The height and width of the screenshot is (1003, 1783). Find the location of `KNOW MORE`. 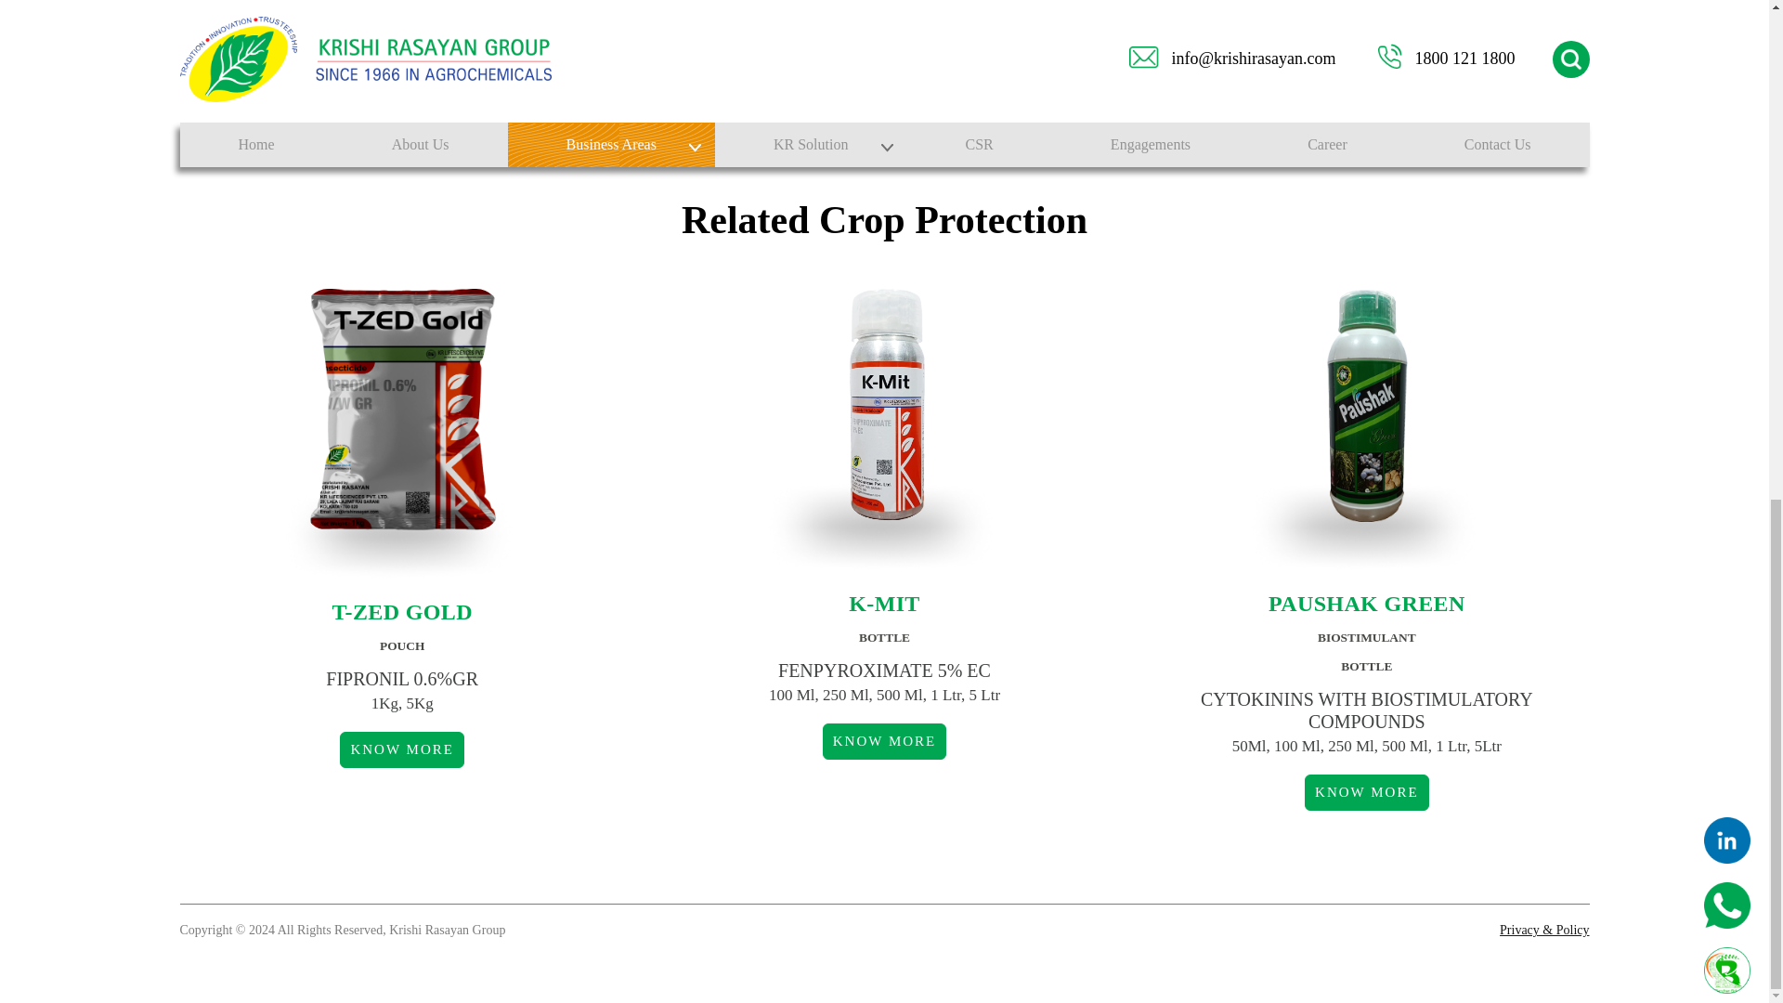

KNOW MORE is located at coordinates (401, 750).